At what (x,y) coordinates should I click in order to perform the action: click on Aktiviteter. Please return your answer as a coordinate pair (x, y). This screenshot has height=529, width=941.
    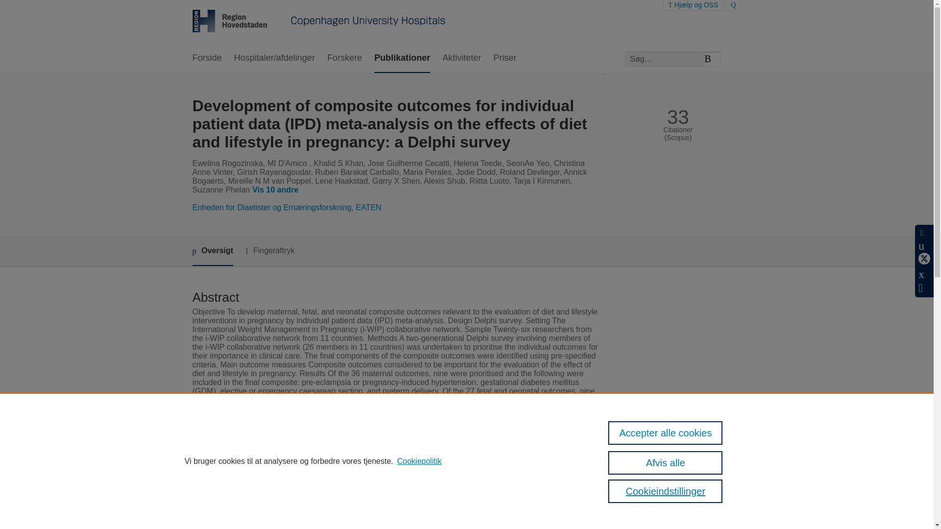
    Looking at the image, I should click on (462, 58).